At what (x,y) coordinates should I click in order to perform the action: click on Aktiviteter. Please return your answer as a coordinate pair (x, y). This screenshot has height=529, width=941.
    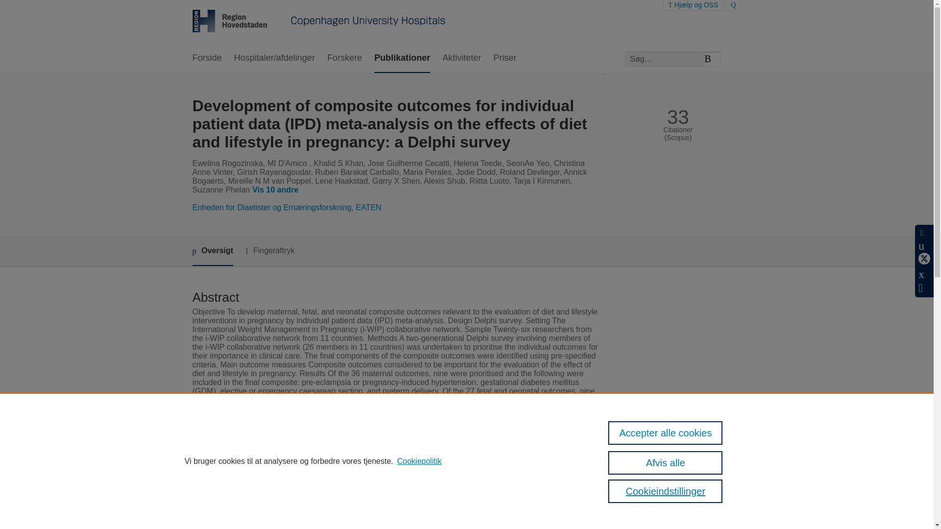
    Looking at the image, I should click on (462, 58).